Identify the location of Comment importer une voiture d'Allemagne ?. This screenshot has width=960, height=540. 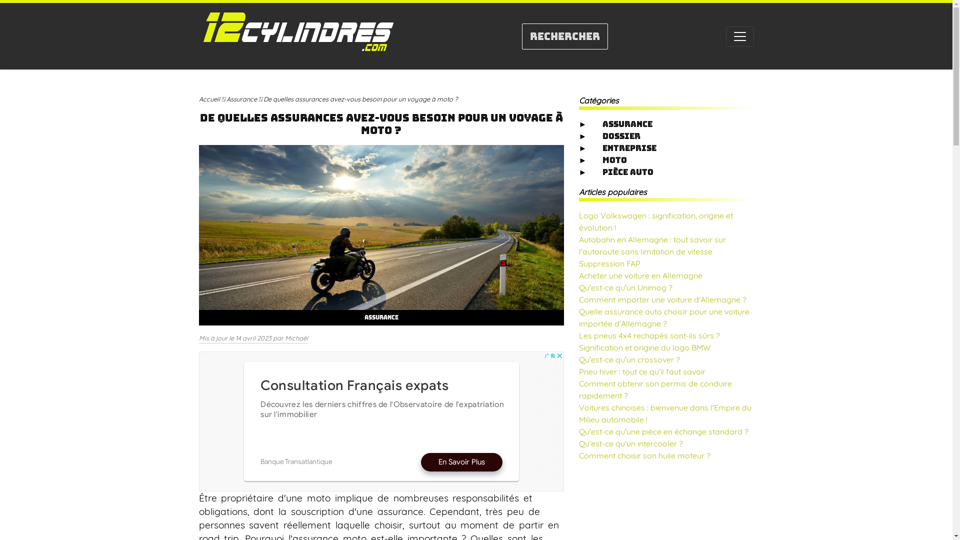
(663, 299).